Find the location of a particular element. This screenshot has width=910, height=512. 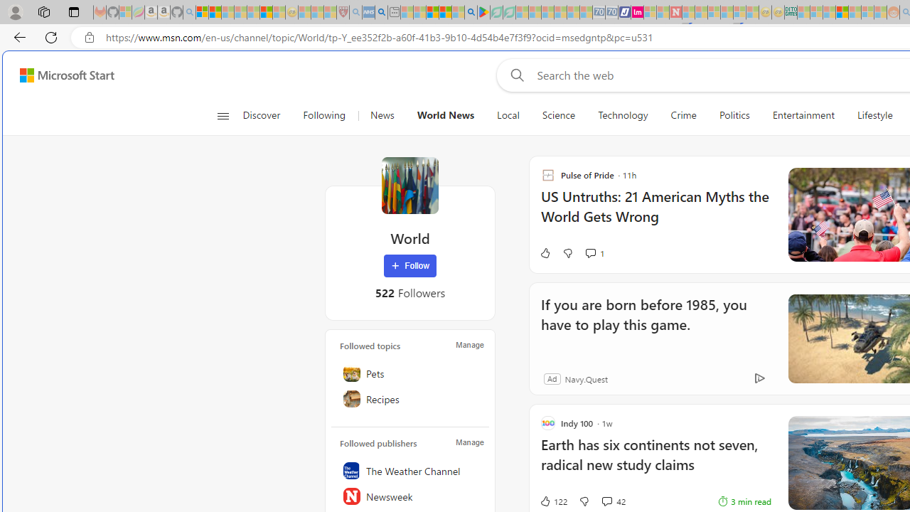

The Weather Channel is located at coordinates (410, 471).